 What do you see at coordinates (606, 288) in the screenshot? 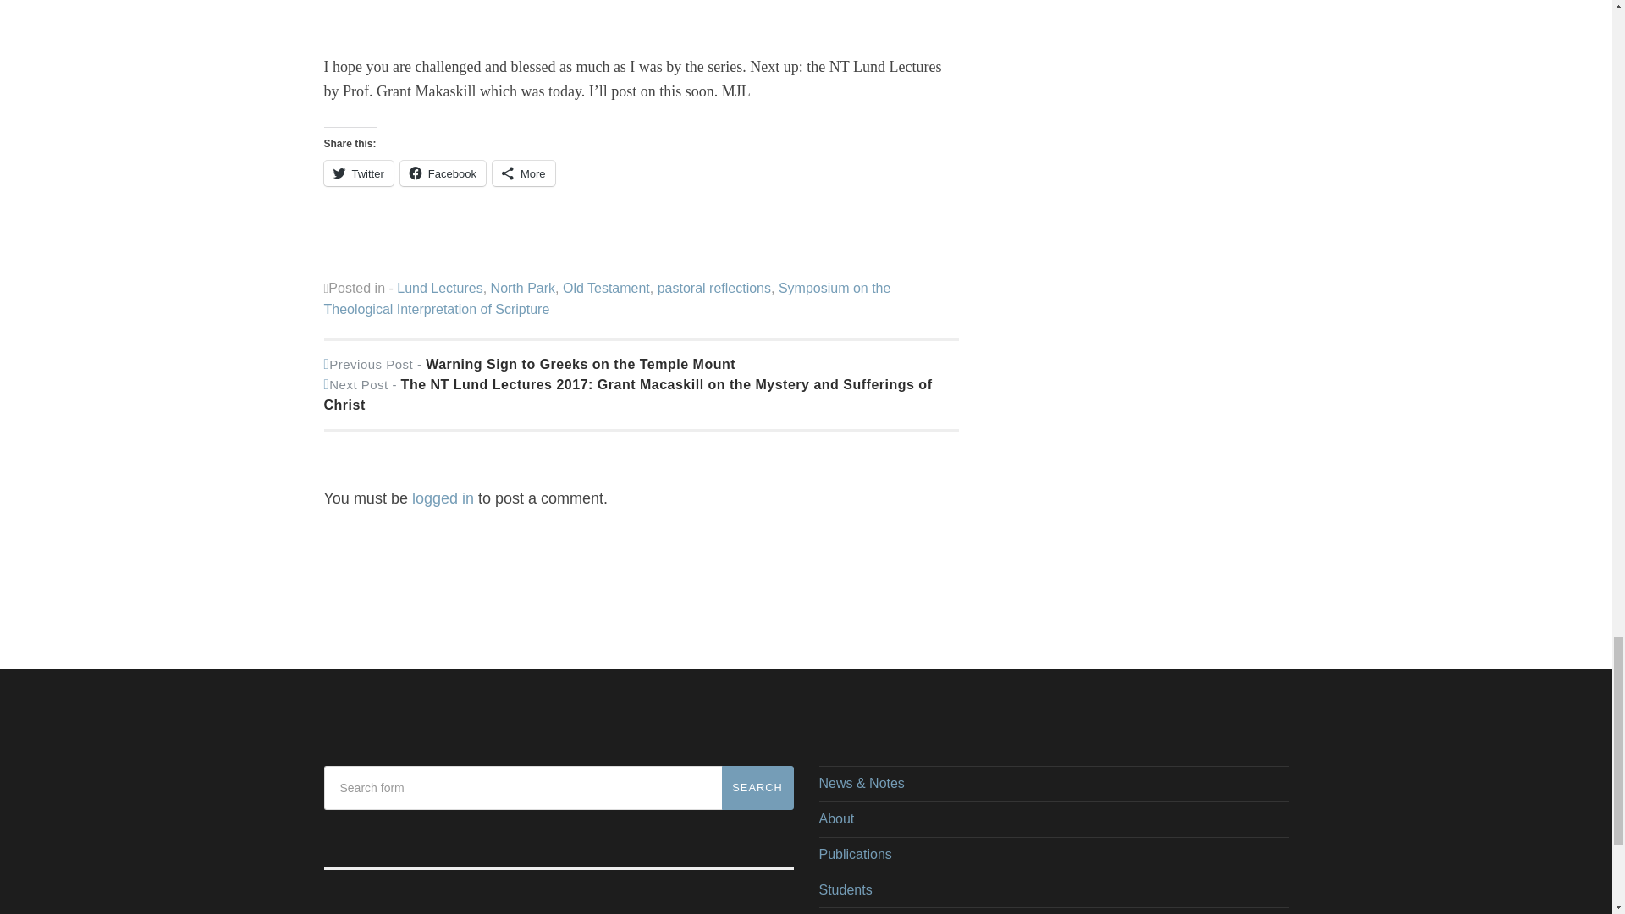
I see `Old Testament` at bounding box center [606, 288].